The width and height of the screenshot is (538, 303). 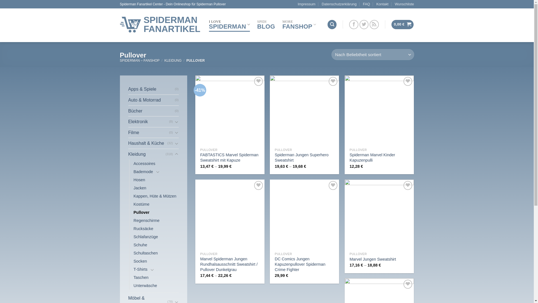 I want to click on Spiderman Marvel Kinder Kapuzenpulli, so click(x=379, y=158).